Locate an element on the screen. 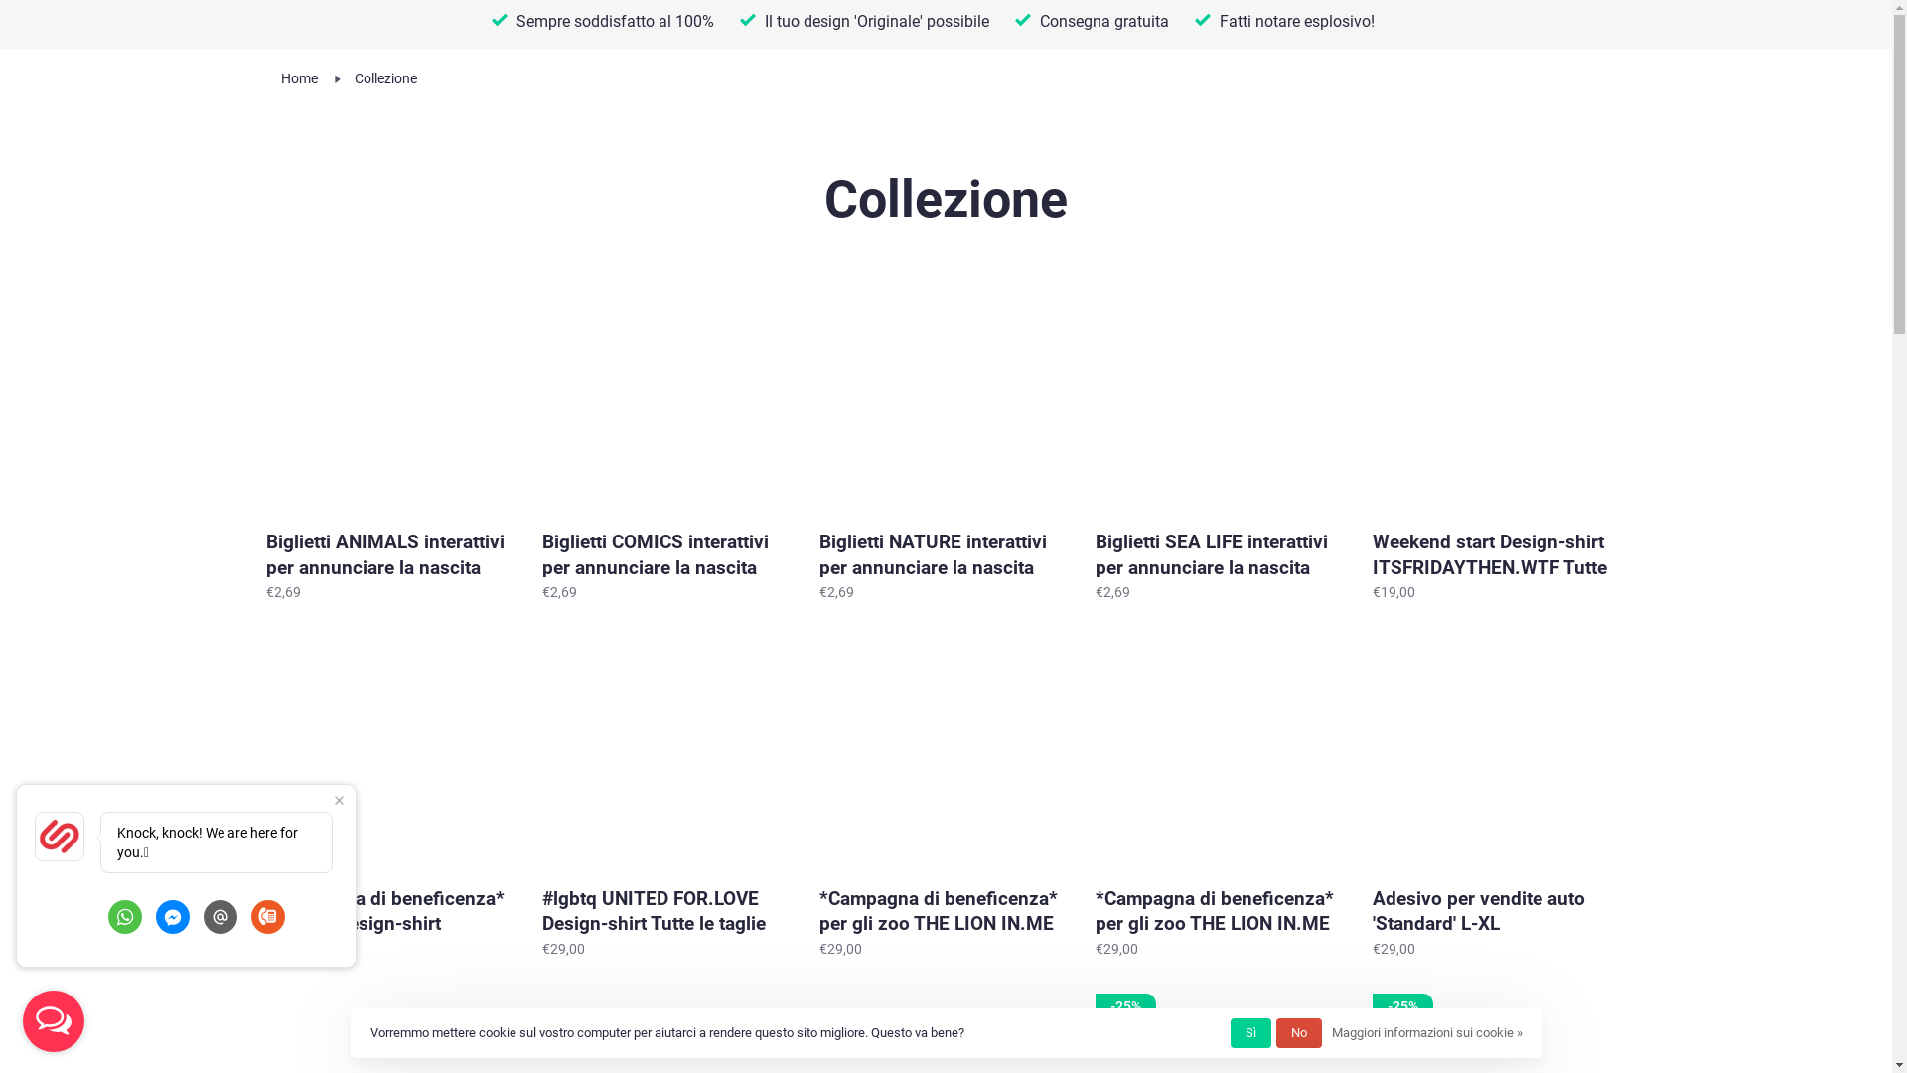  #lgbtq UNITED FOR.LOVE Design-shirt Tutte le taglie is located at coordinates (665, 749).